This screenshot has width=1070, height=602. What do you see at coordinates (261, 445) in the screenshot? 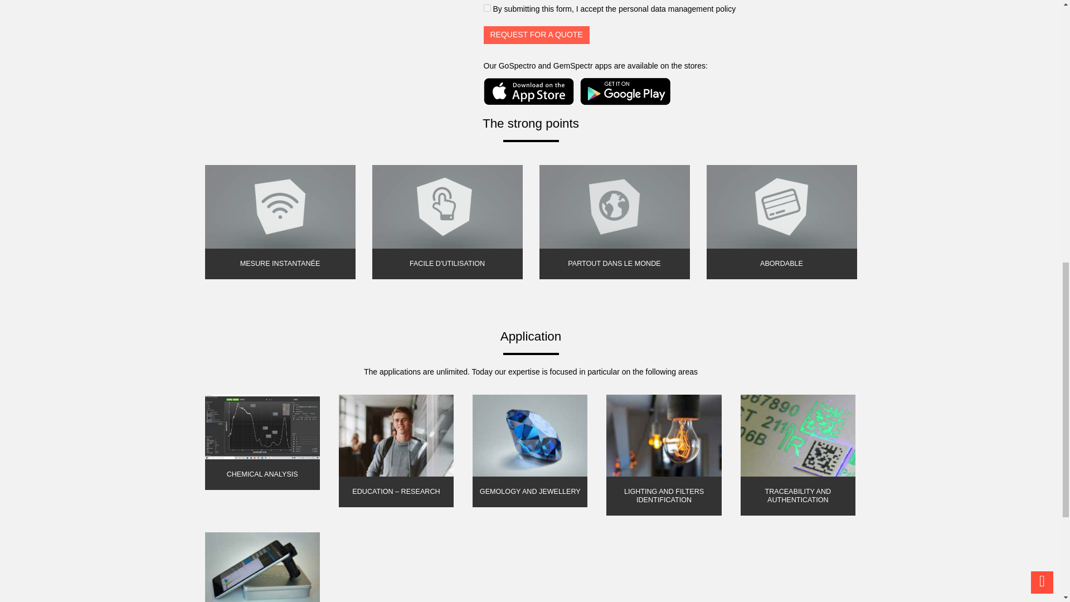
I see `Chemical analysis` at bounding box center [261, 445].